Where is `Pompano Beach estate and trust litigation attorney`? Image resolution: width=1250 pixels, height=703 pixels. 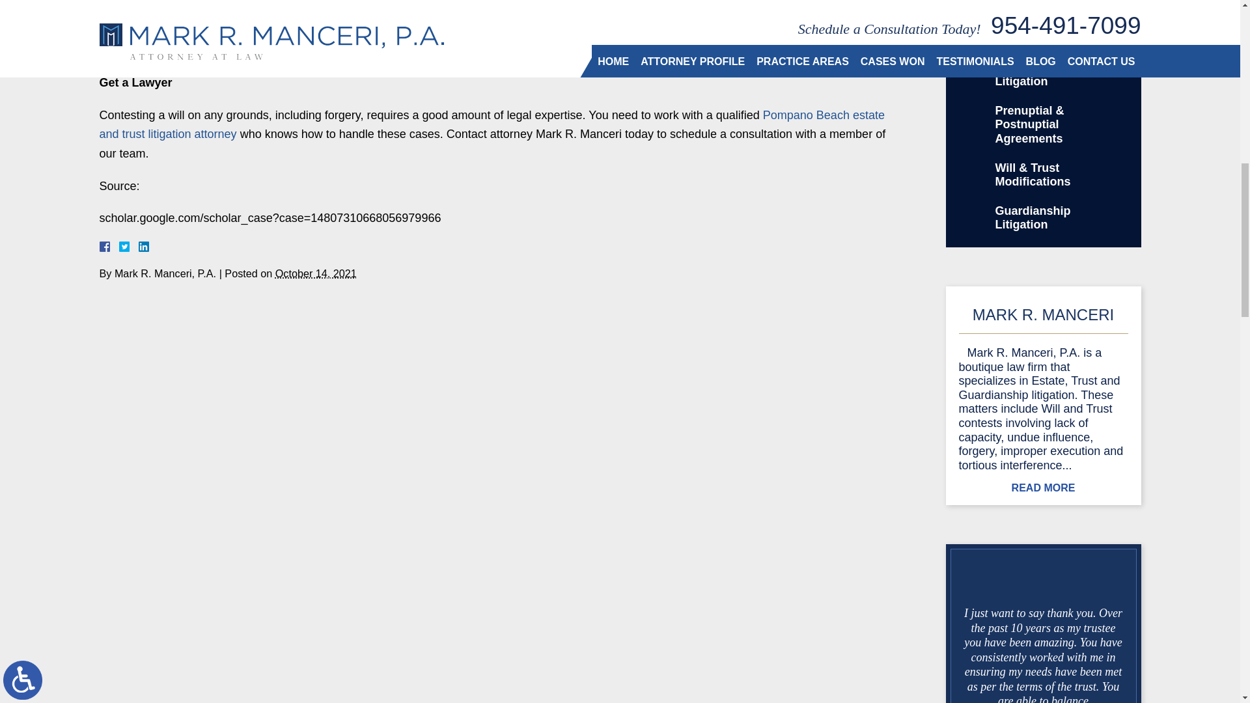
Pompano Beach estate and trust litigation attorney is located at coordinates (491, 125).